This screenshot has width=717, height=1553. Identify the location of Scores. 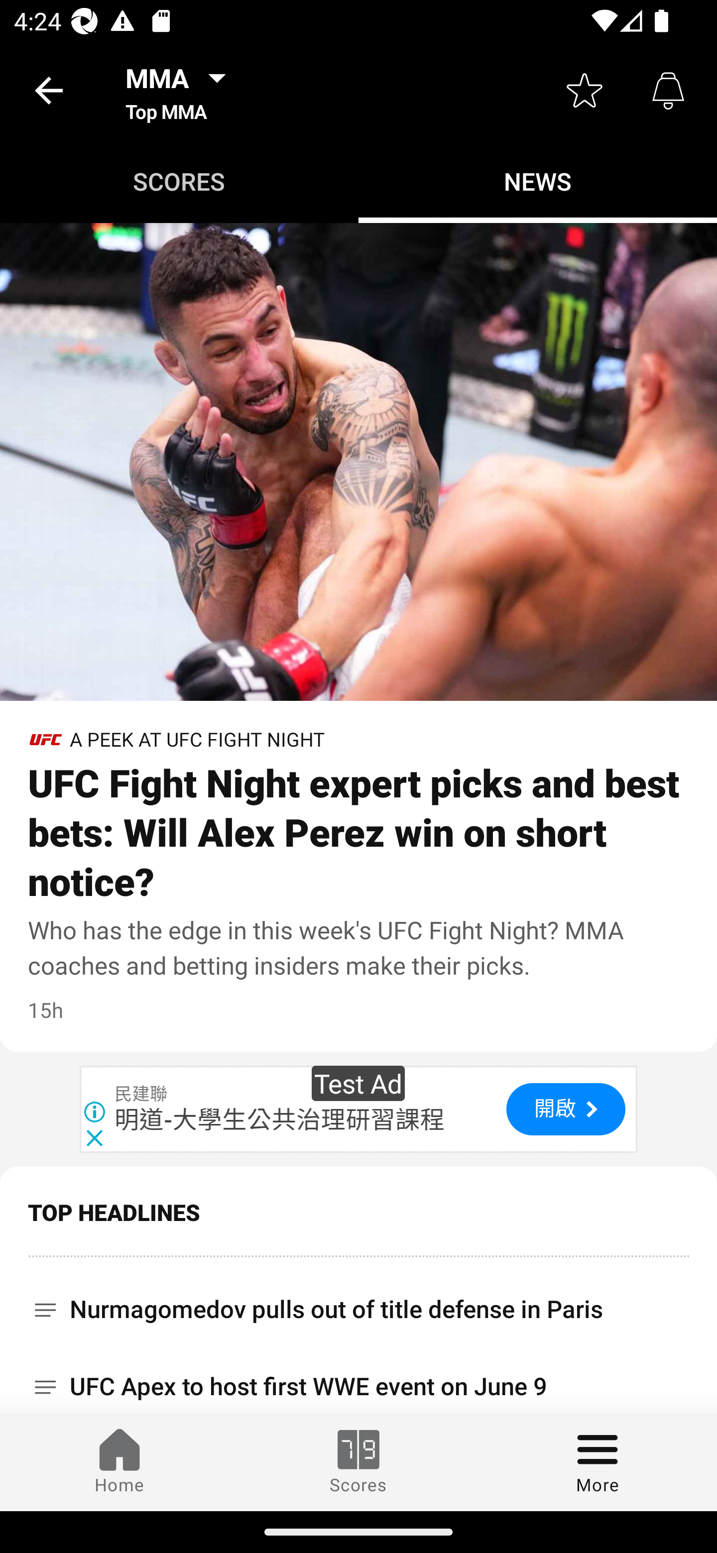
(358, 1462).